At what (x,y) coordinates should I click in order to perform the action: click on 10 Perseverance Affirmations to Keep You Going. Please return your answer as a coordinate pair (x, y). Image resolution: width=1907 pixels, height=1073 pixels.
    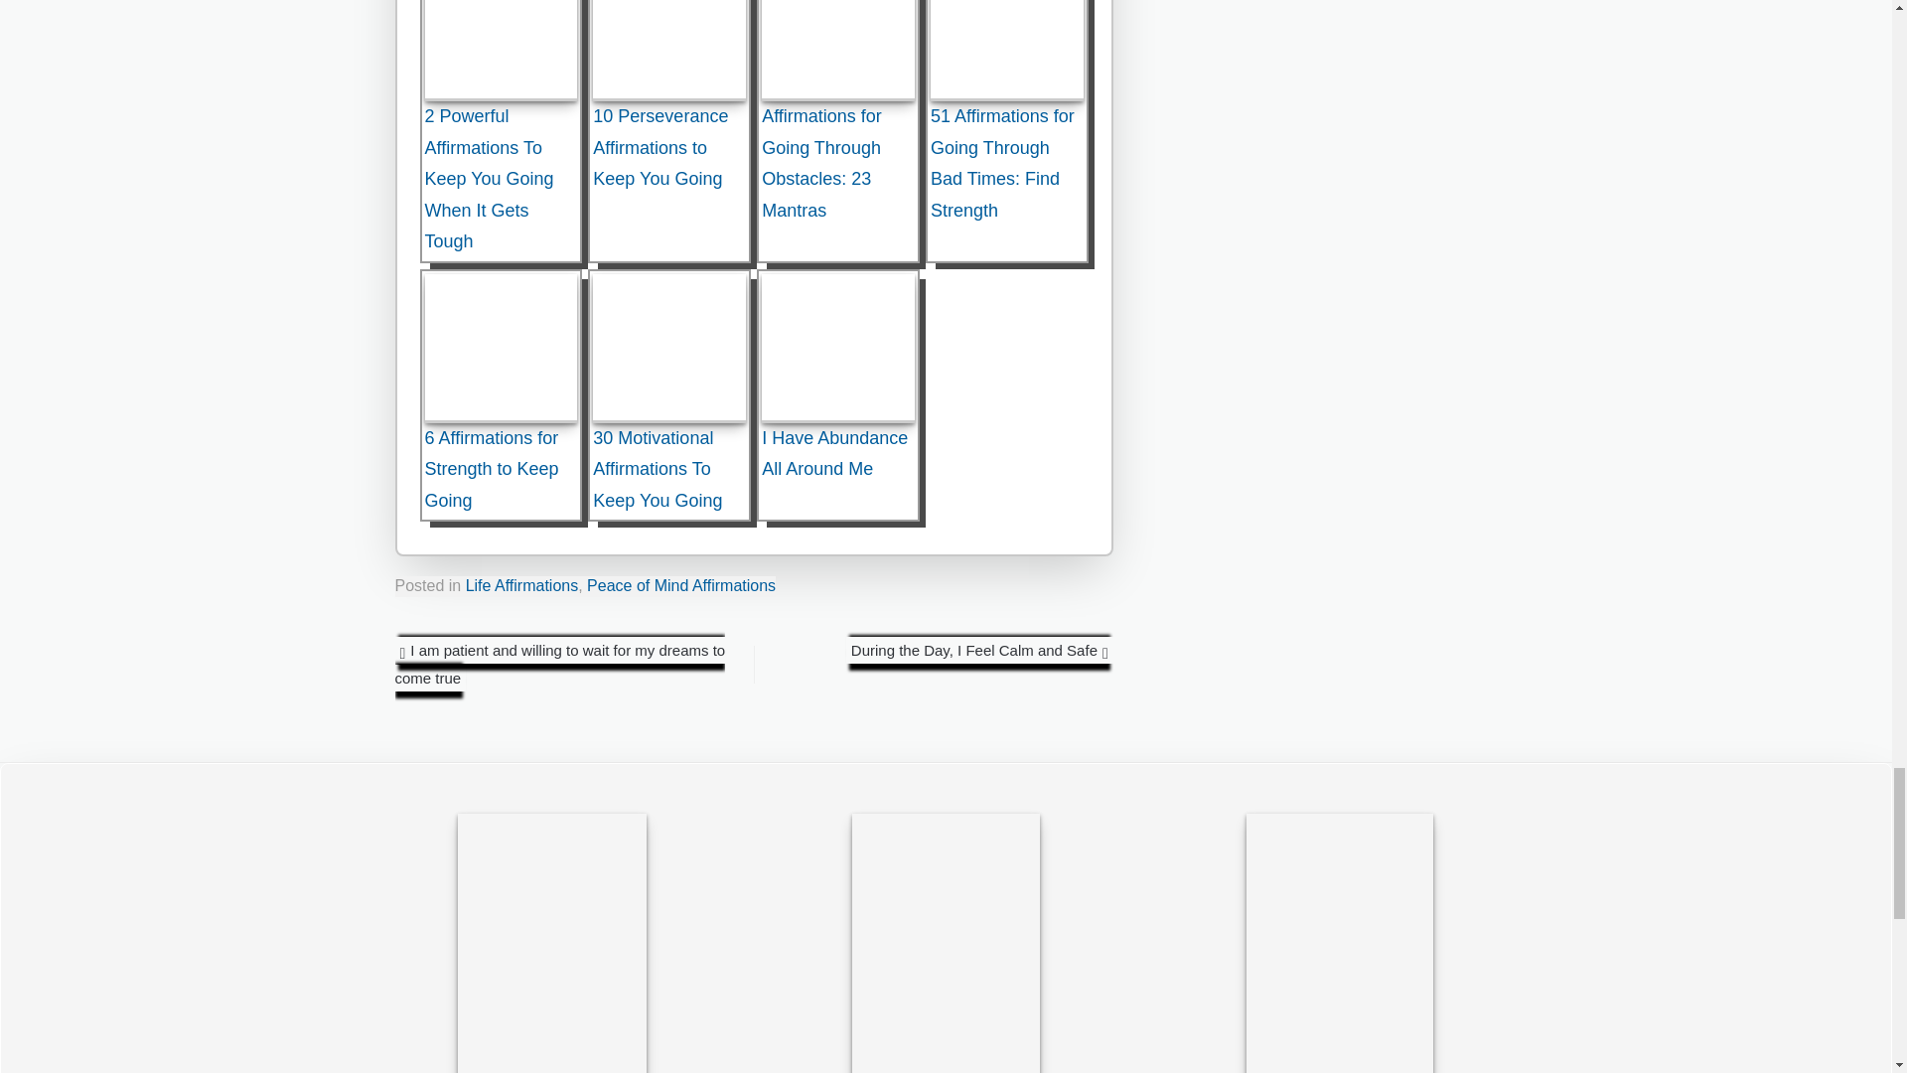
    Looking at the image, I should click on (669, 50).